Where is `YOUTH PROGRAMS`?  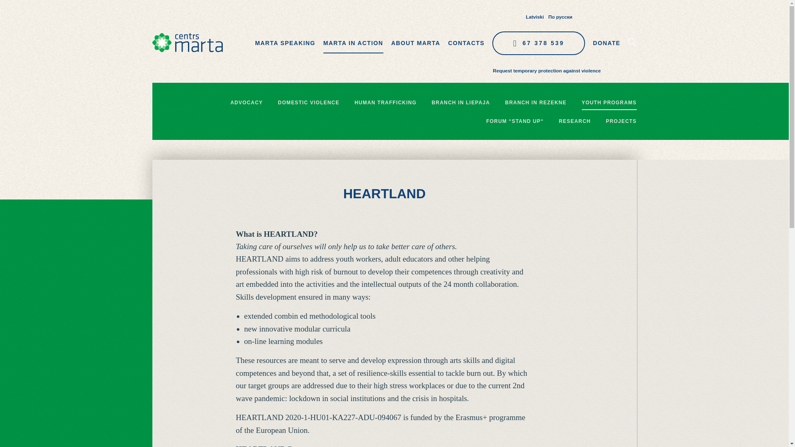 YOUTH PROGRAMS is located at coordinates (609, 103).